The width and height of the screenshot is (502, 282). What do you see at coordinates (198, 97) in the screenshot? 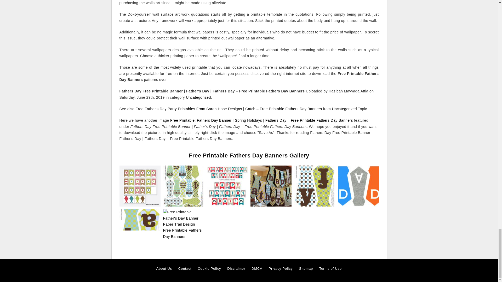
I see `Uncategorized` at bounding box center [198, 97].